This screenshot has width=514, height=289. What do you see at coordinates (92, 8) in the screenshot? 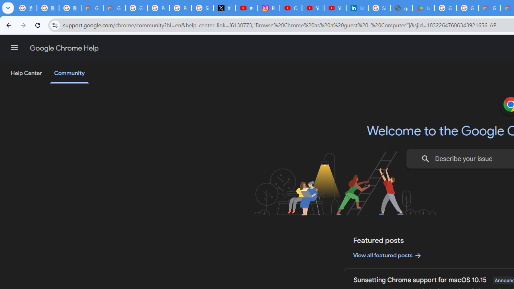
I see `Google Cloud Privacy Notice` at bounding box center [92, 8].